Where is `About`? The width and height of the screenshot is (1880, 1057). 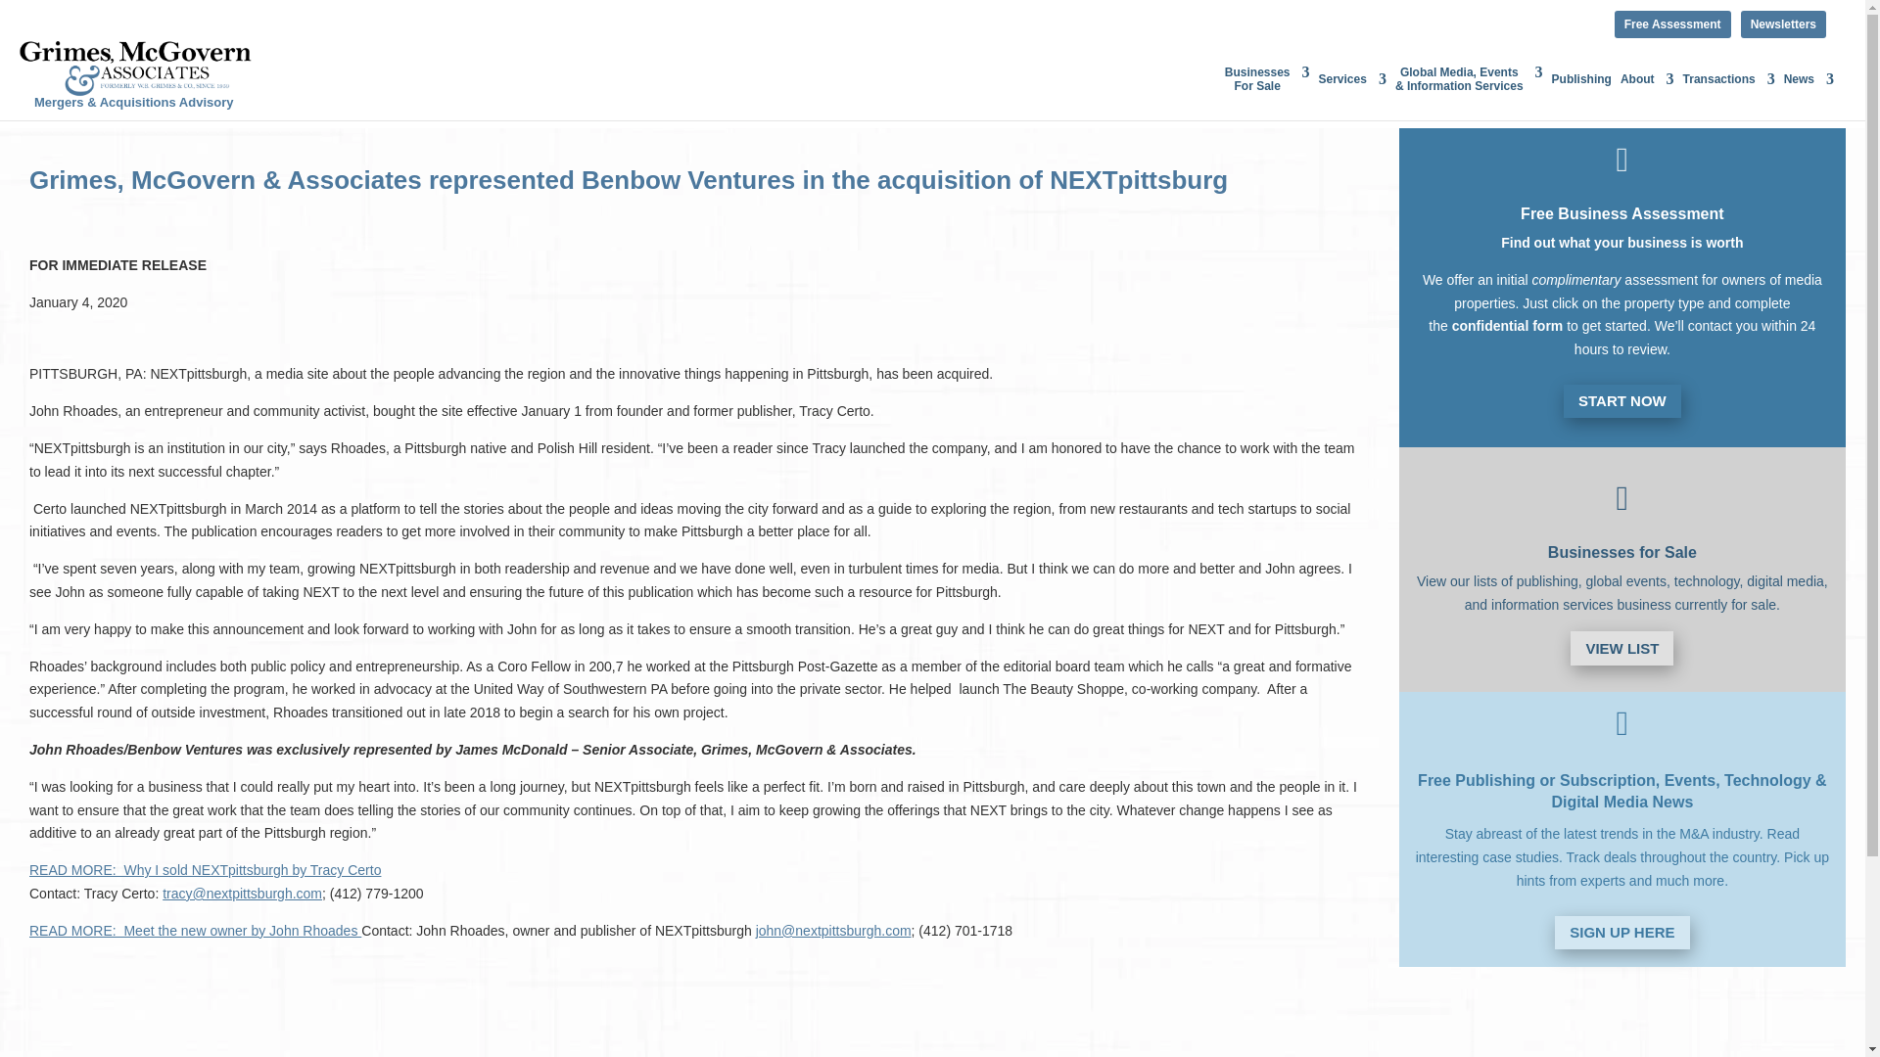 About is located at coordinates (1647, 92).